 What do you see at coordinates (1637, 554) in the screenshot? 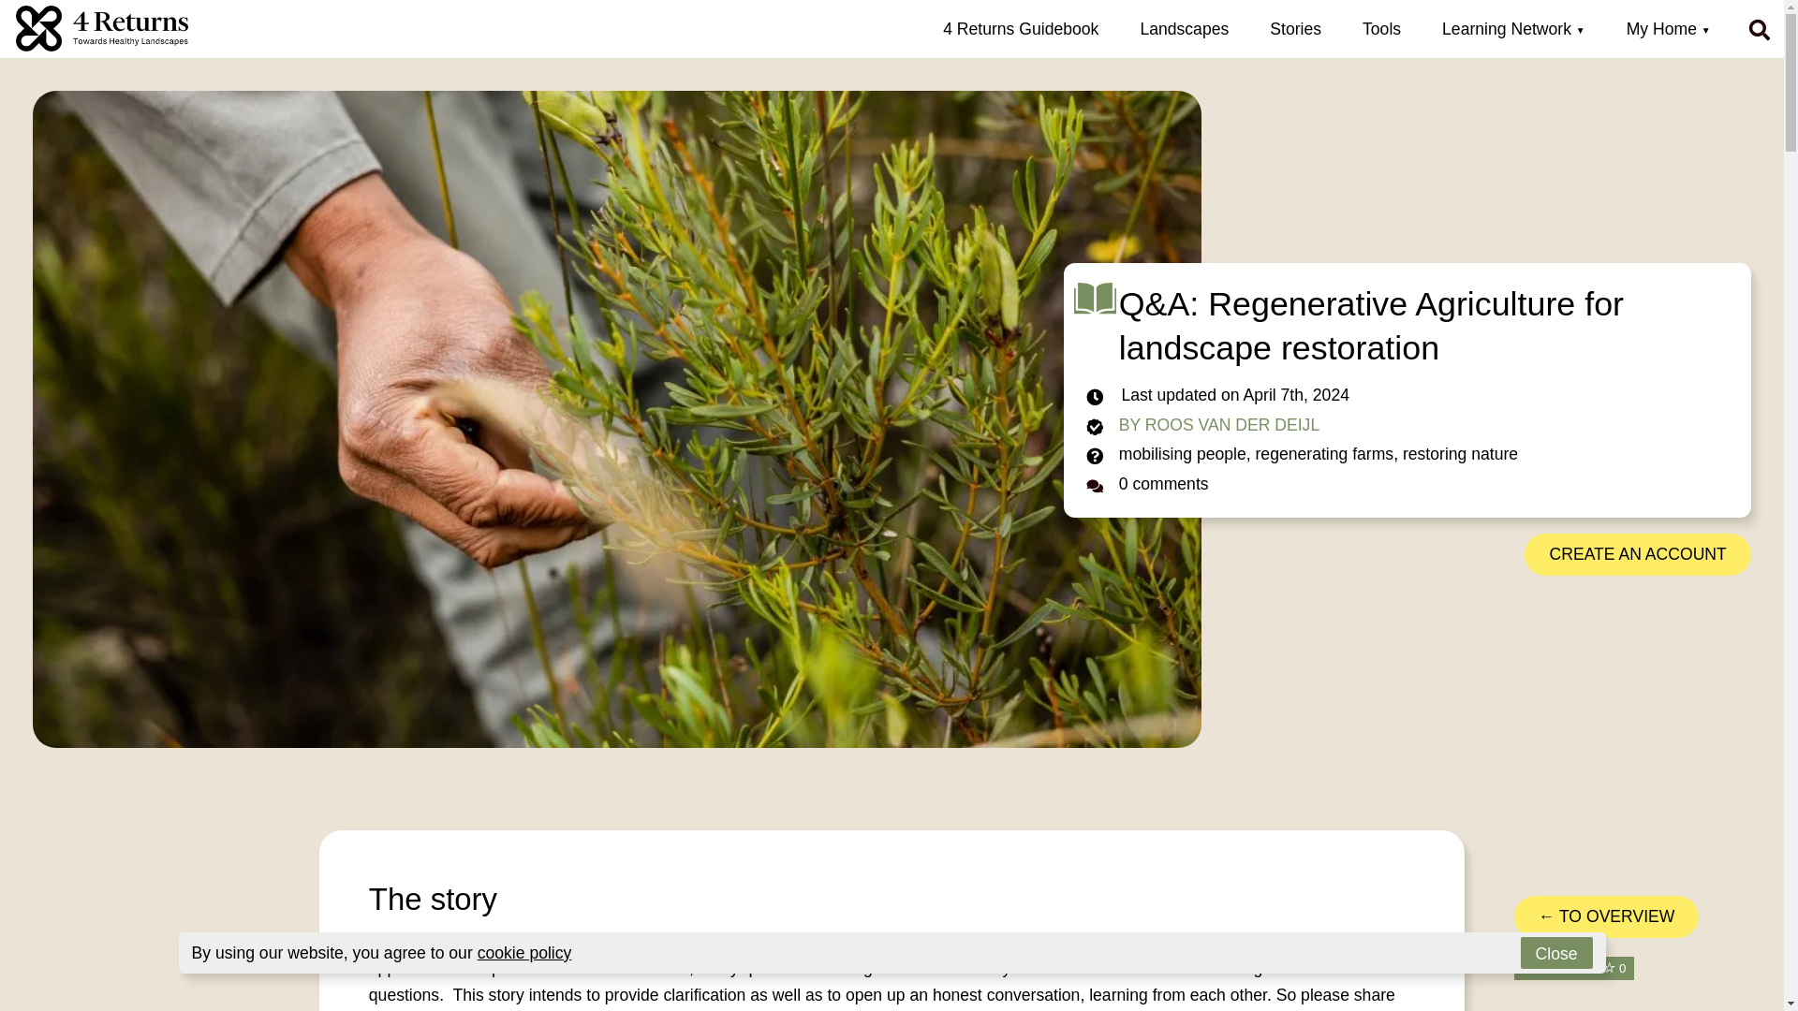
I see `CREATE AN ACCOUNT` at bounding box center [1637, 554].